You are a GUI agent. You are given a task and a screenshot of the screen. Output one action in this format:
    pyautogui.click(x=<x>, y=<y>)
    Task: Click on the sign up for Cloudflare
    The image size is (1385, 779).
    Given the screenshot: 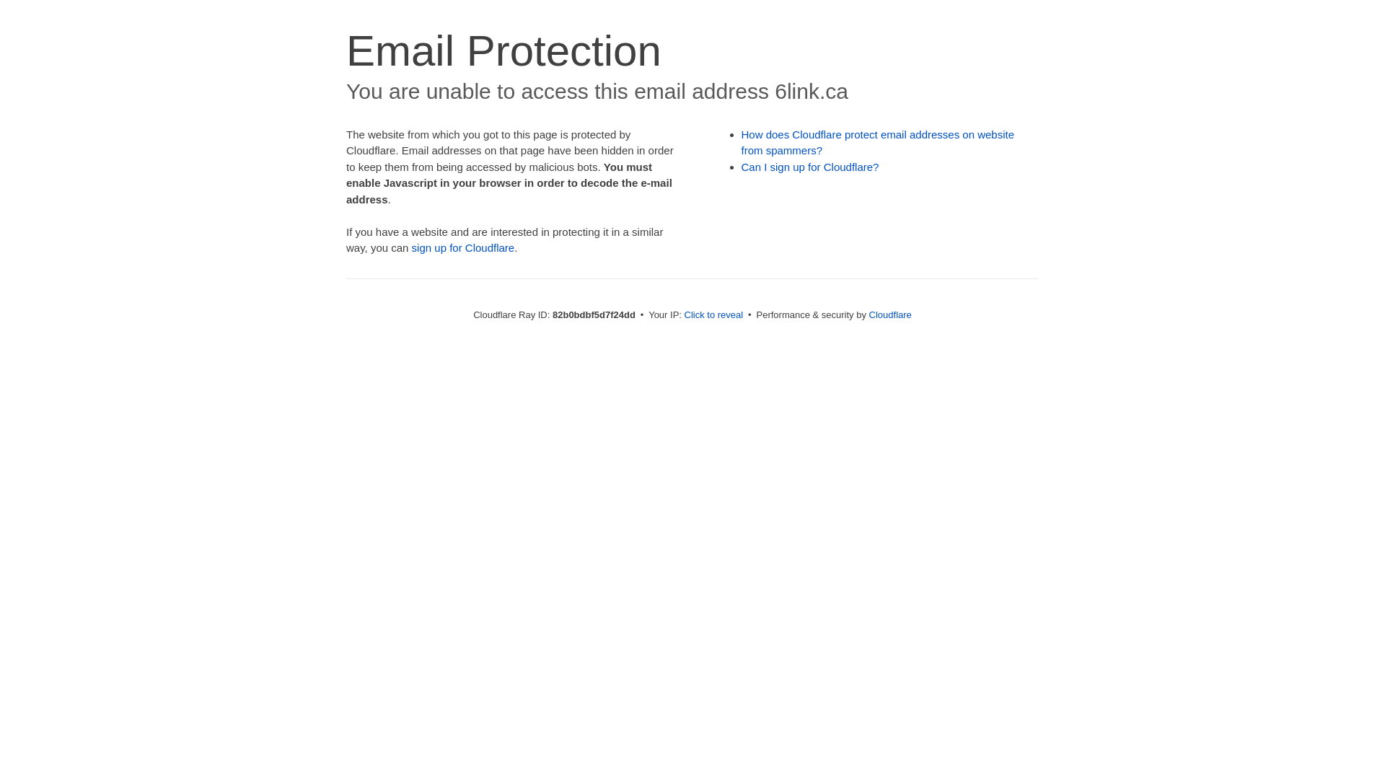 What is the action you would take?
    pyautogui.click(x=463, y=248)
    